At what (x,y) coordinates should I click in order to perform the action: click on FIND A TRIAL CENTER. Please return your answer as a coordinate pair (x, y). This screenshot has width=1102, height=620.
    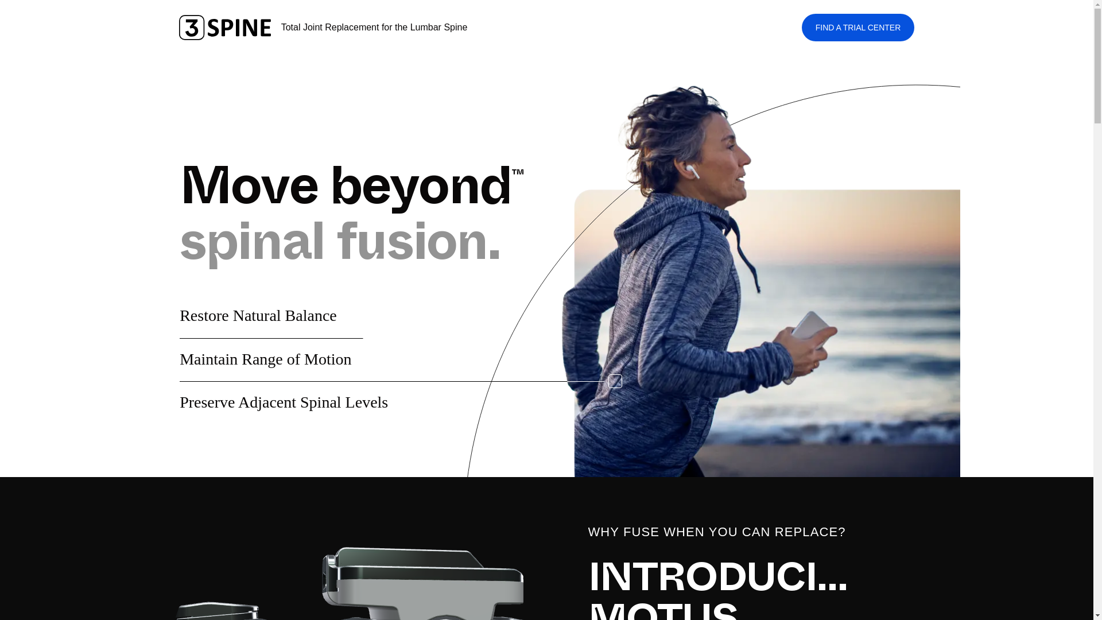
    Looking at the image, I should click on (859, 28).